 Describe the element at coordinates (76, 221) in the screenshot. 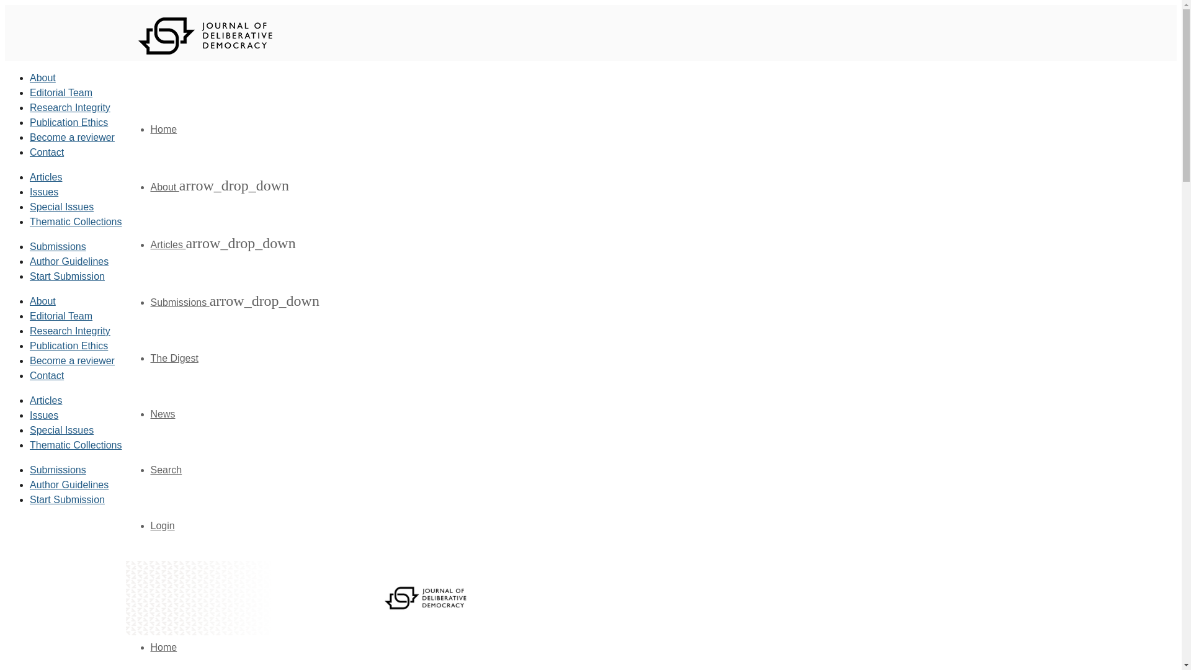

I see `Thematic Collections` at that location.